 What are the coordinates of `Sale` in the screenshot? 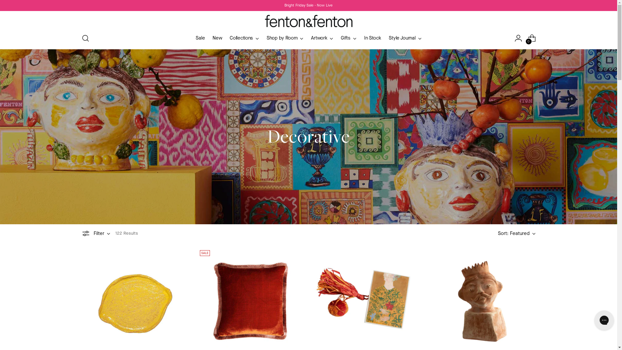 It's located at (200, 38).